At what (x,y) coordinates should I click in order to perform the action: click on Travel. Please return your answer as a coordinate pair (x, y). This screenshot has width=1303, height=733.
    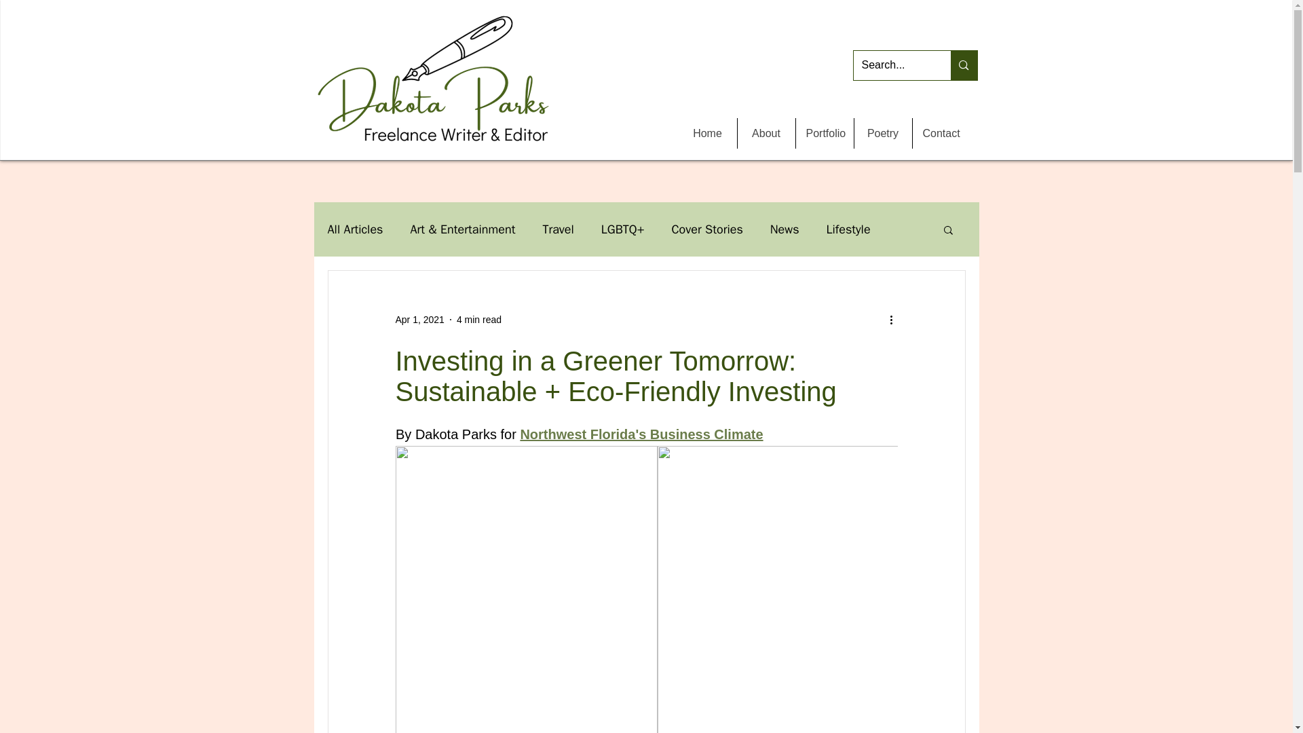
    Looking at the image, I should click on (557, 229).